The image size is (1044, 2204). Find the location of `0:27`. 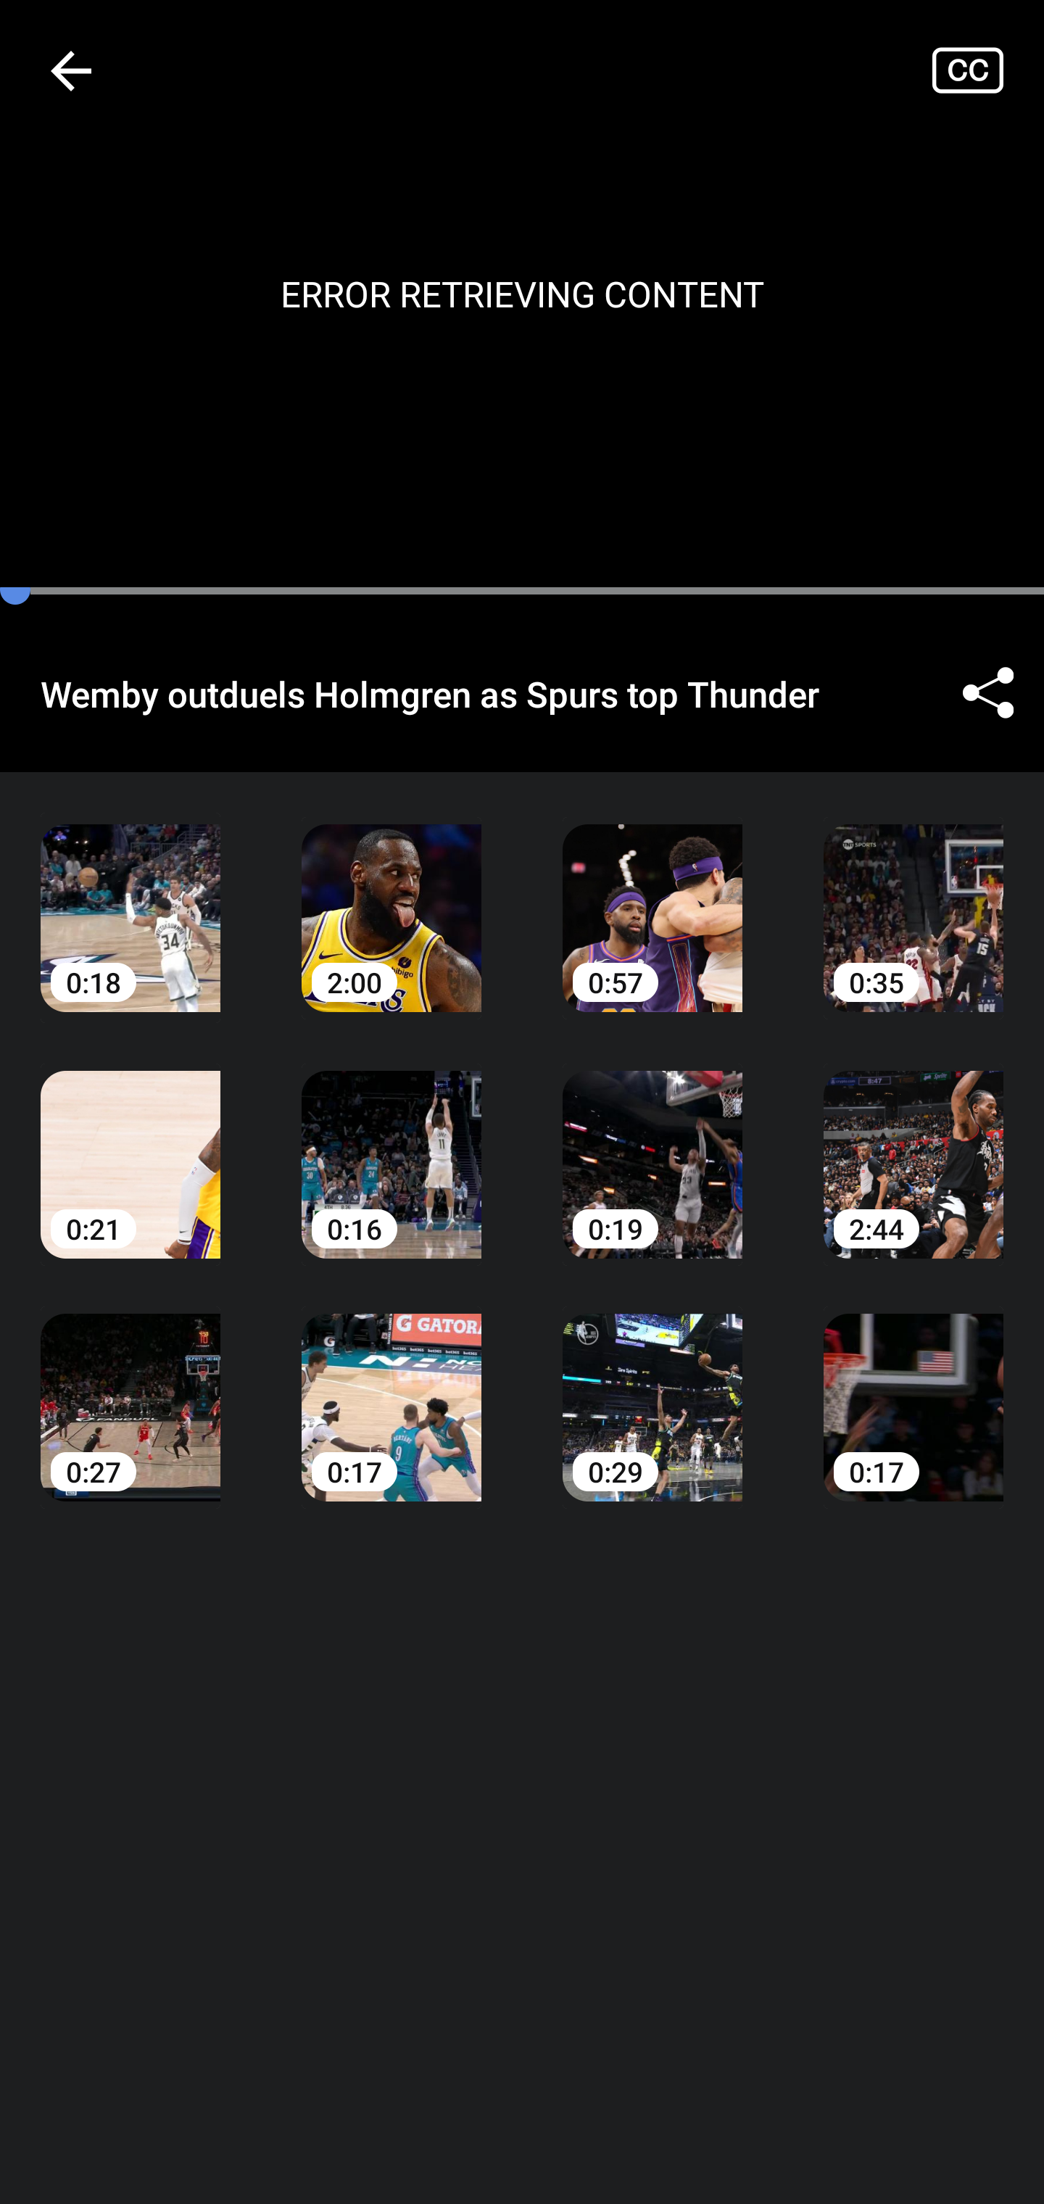

0:27 is located at coordinates (130, 1387).